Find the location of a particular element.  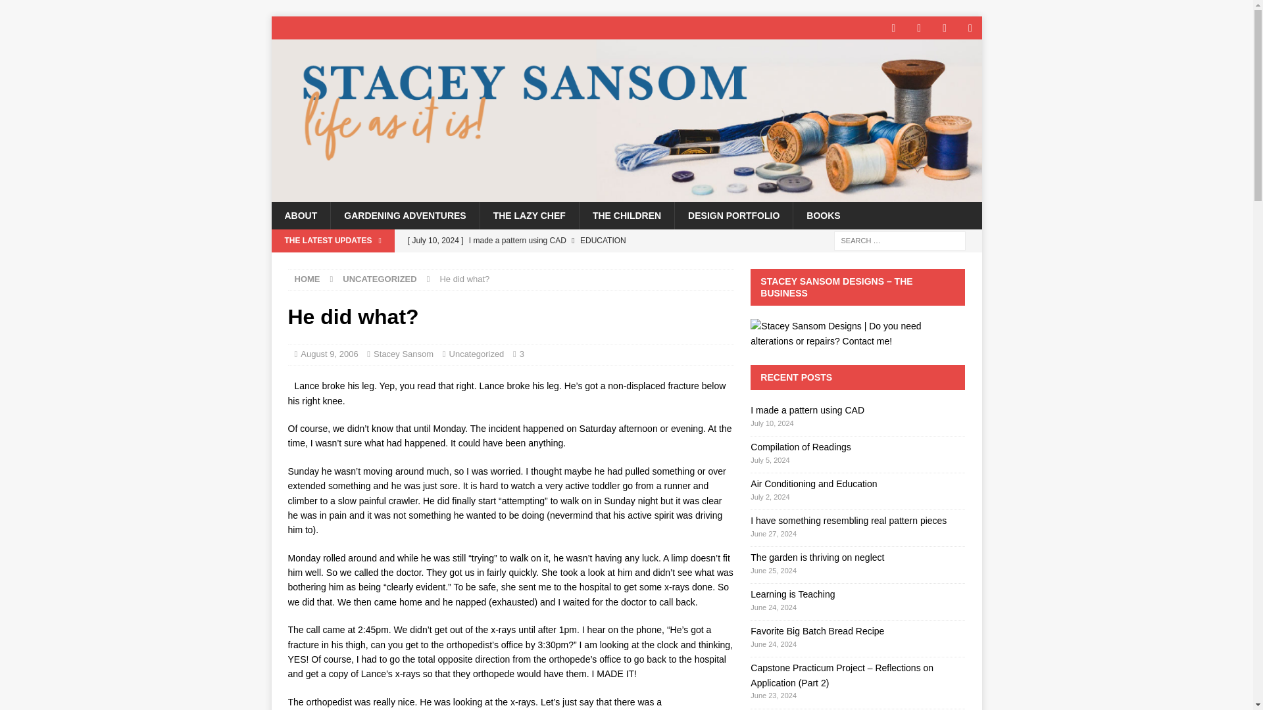

DESIGN PORTFOLIO is located at coordinates (733, 215).